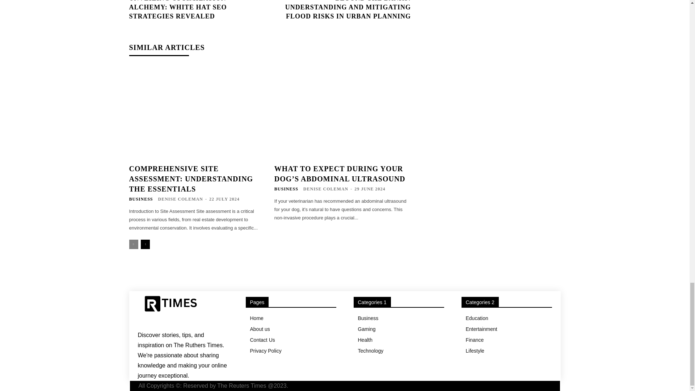 The height and width of the screenshot is (391, 695). Describe the element at coordinates (190, 179) in the screenshot. I see `Comprehensive Site Assessment: Understanding the Essentials` at that location.